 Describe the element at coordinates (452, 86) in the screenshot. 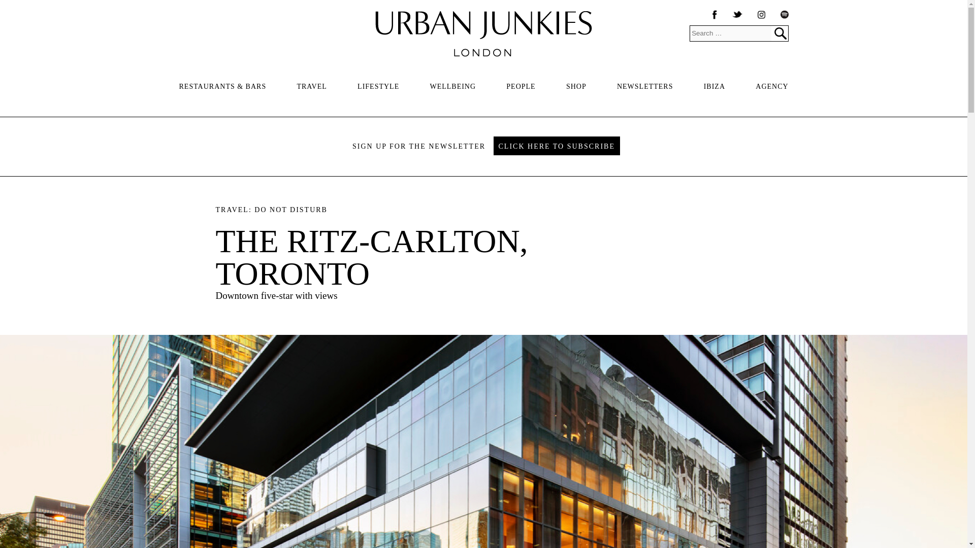

I see `WELLBEING` at that location.